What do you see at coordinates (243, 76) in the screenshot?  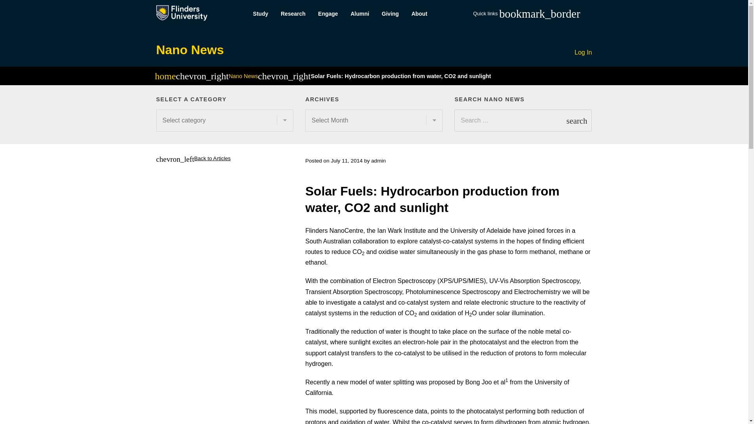 I see `Nano News` at bounding box center [243, 76].